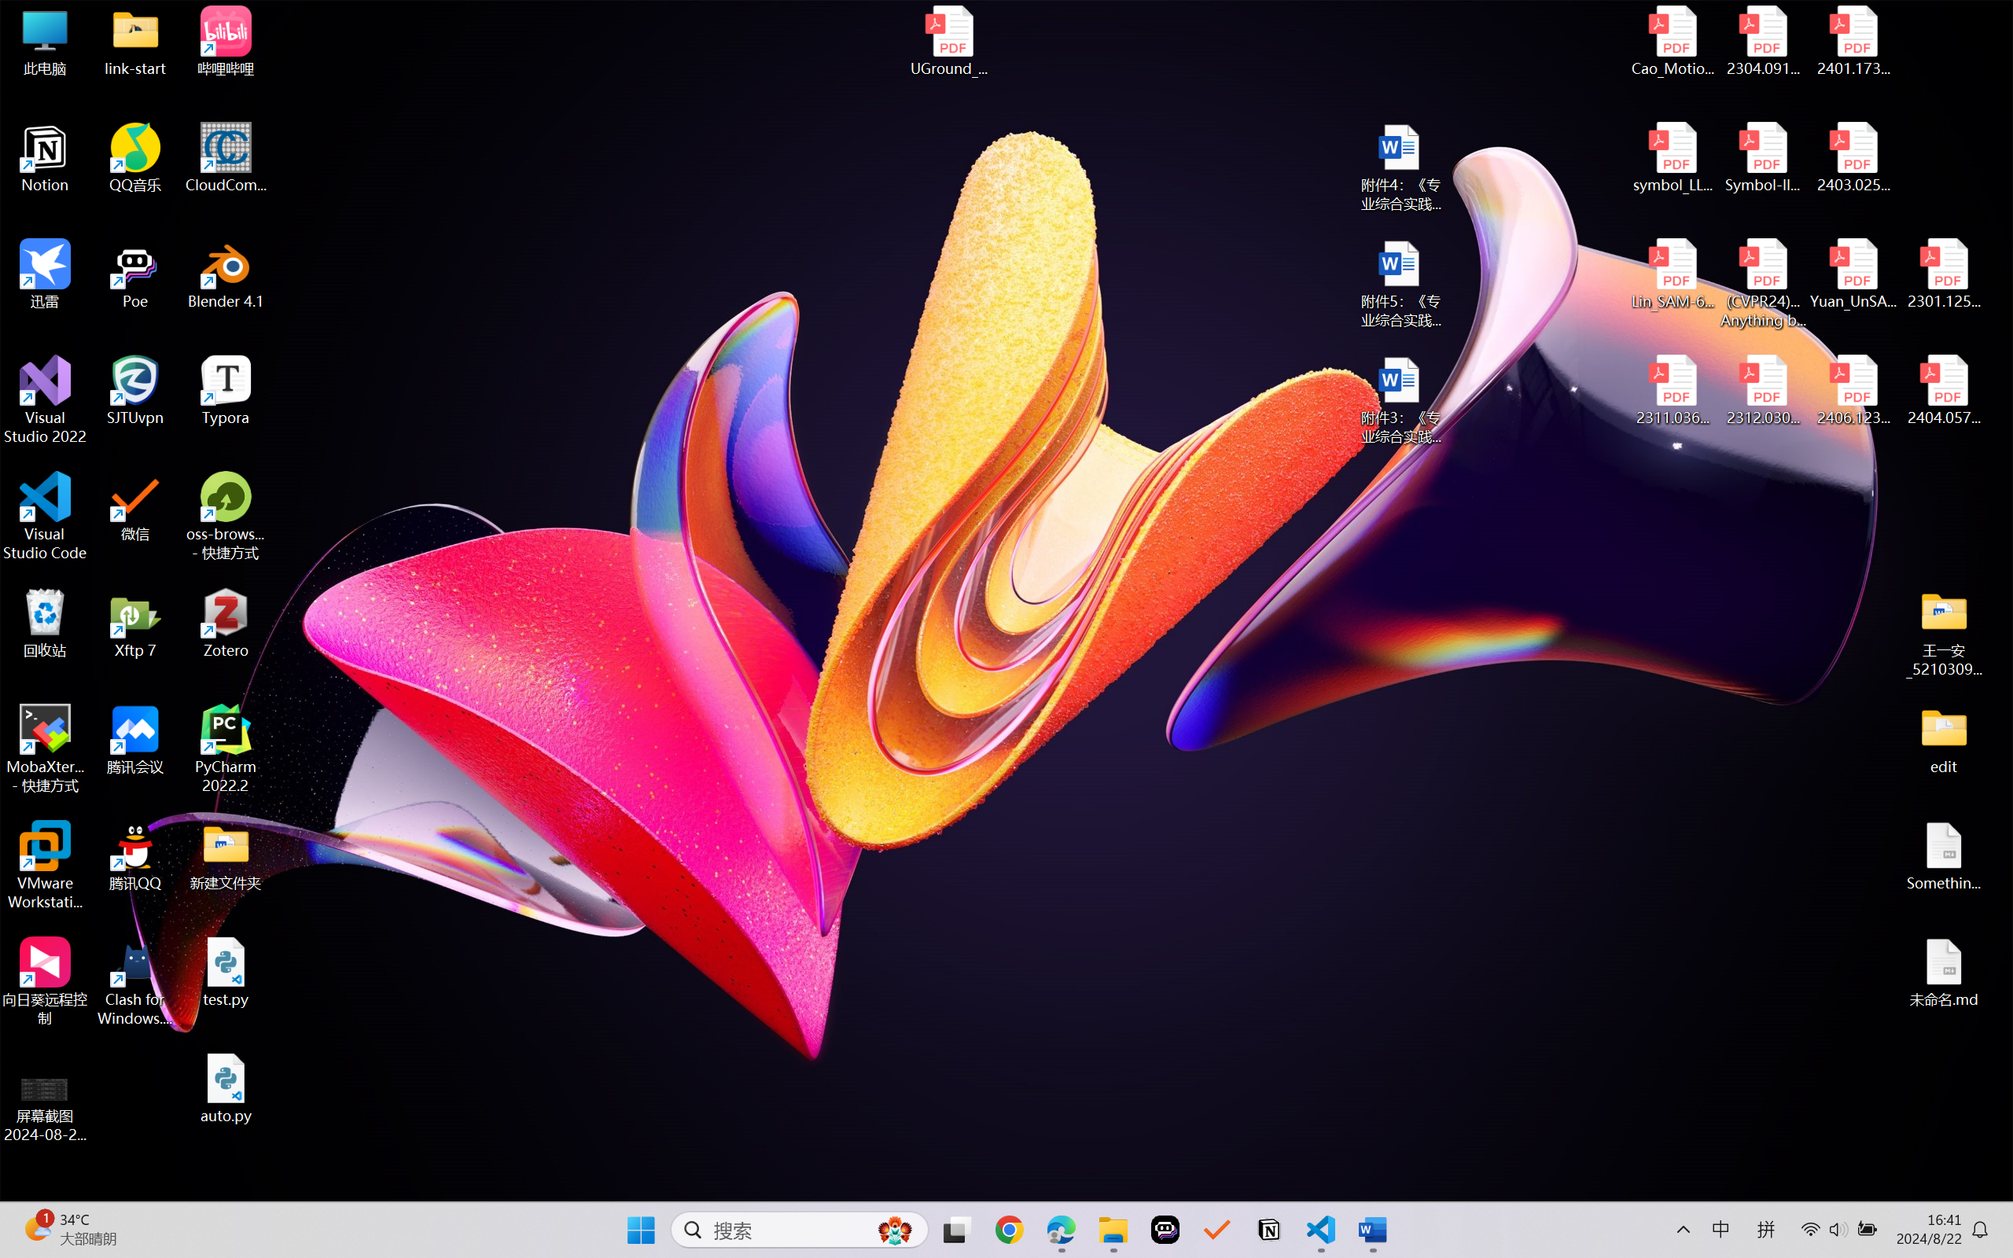  Describe the element at coordinates (1009, 1230) in the screenshot. I see `Google Chrome` at that location.